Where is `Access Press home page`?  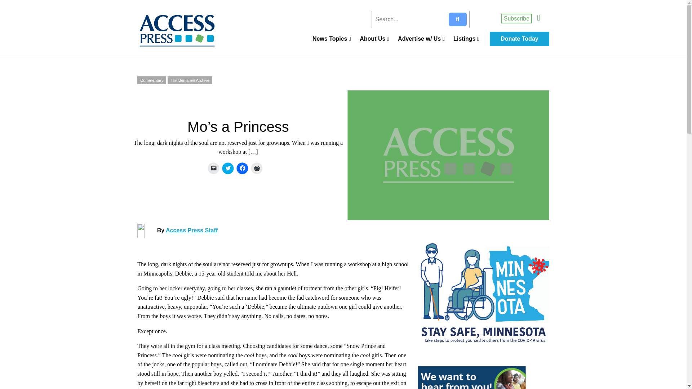 Access Press home page is located at coordinates (185, 31).